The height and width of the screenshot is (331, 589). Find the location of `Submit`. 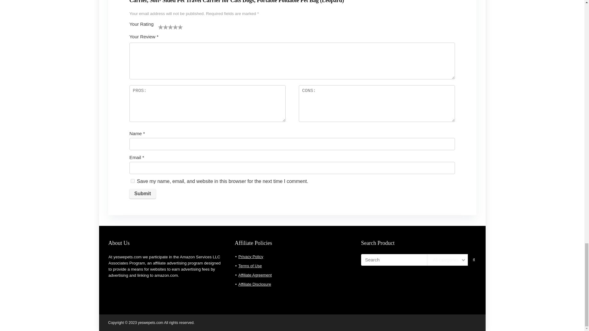

Submit is located at coordinates (143, 194).